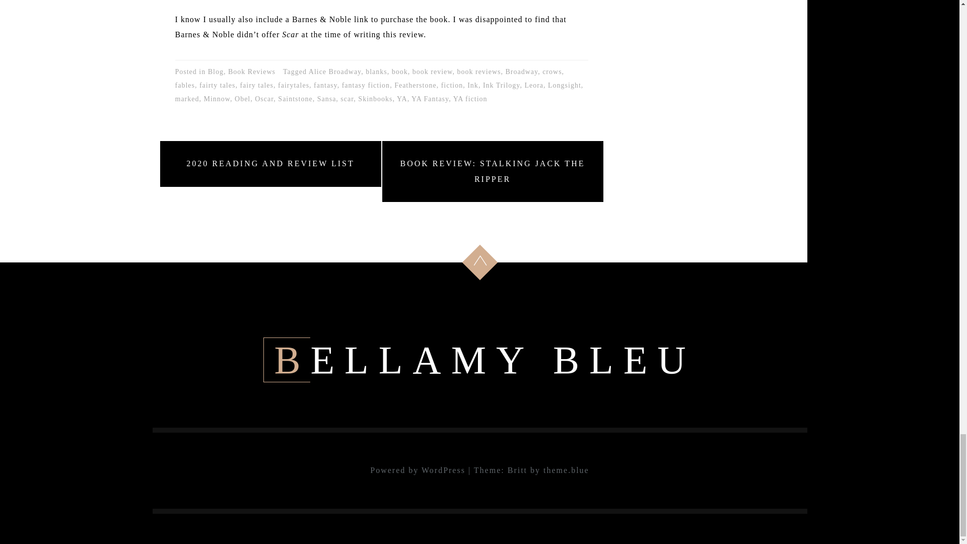 The width and height of the screenshot is (967, 544). Describe the element at coordinates (376, 72) in the screenshot. I see `blanks` at that location.